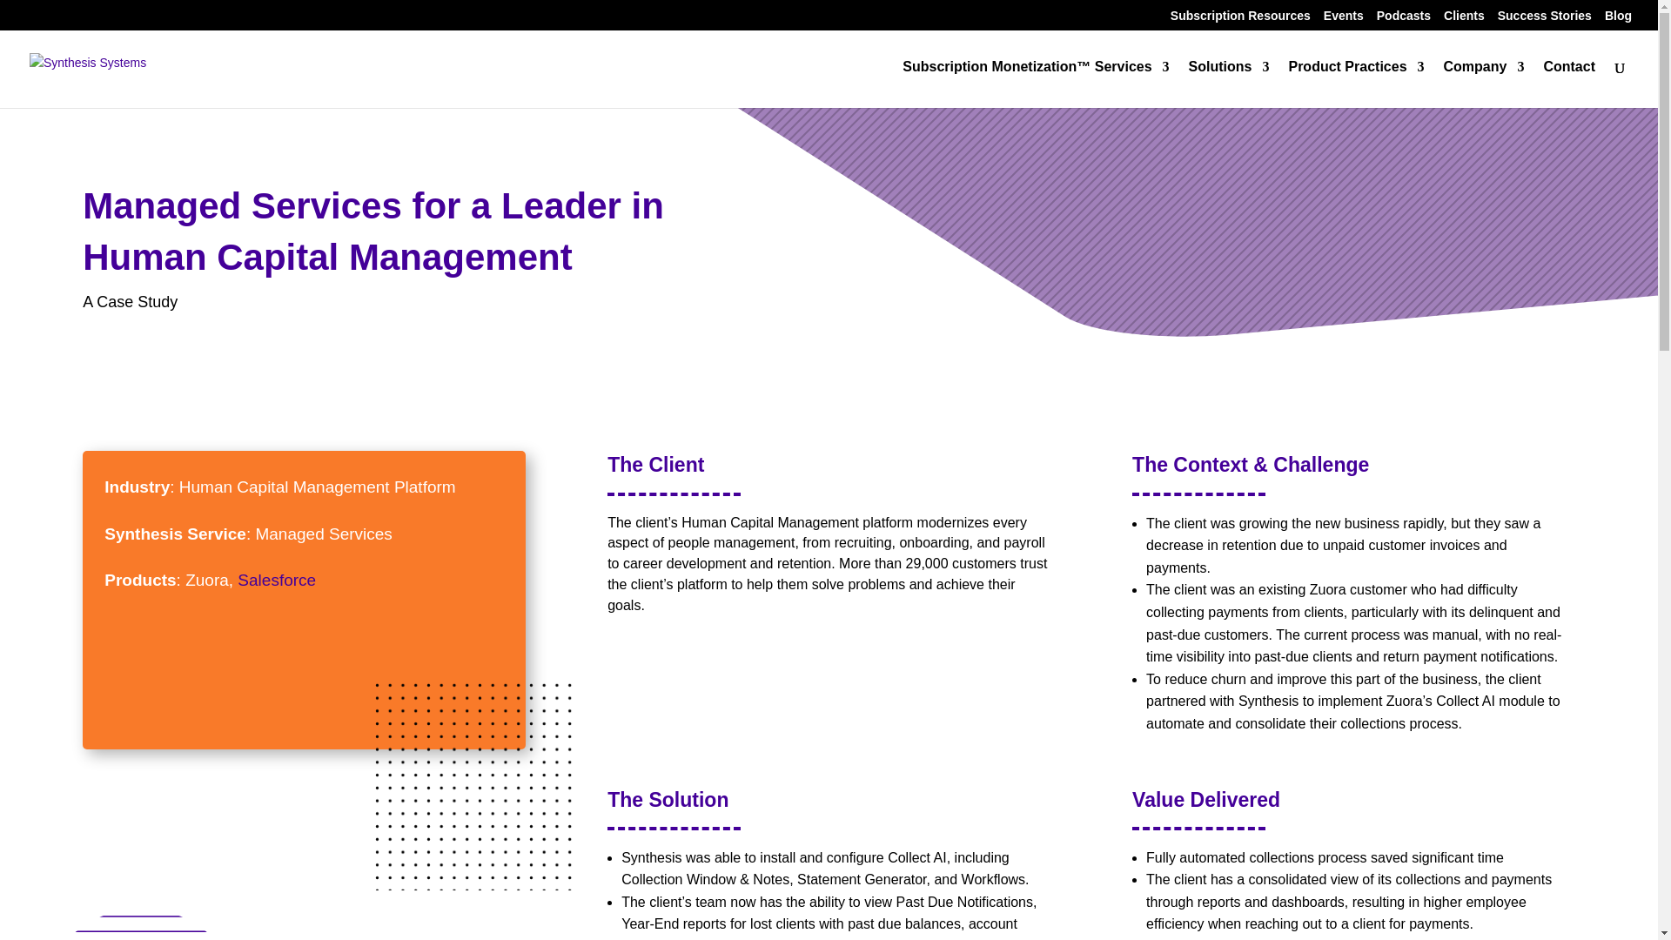 Image resolution: width=1671 pixels, height=940 pixels. Describe the element at coordinates (1403, 19) in the screenshot. I see `Podcasts` at that location.